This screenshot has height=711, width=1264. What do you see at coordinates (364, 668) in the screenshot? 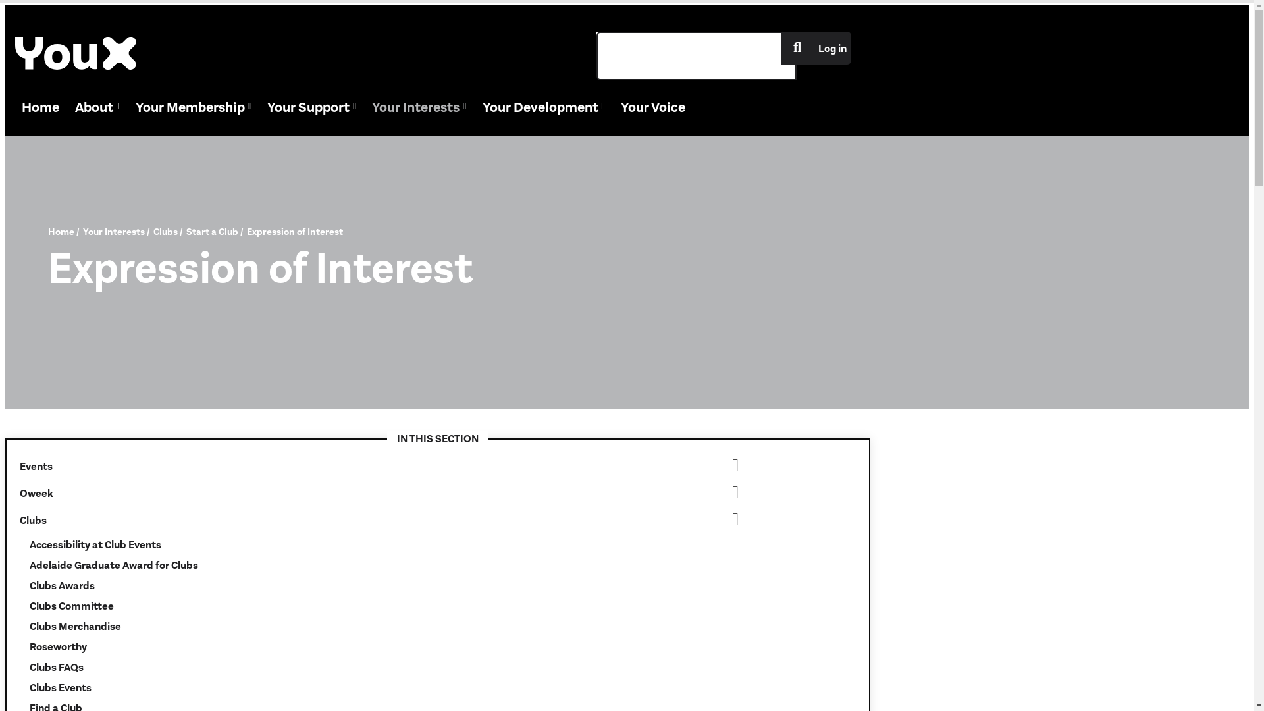
I see `Clubs FAQs` at bounding box center [364, 668].